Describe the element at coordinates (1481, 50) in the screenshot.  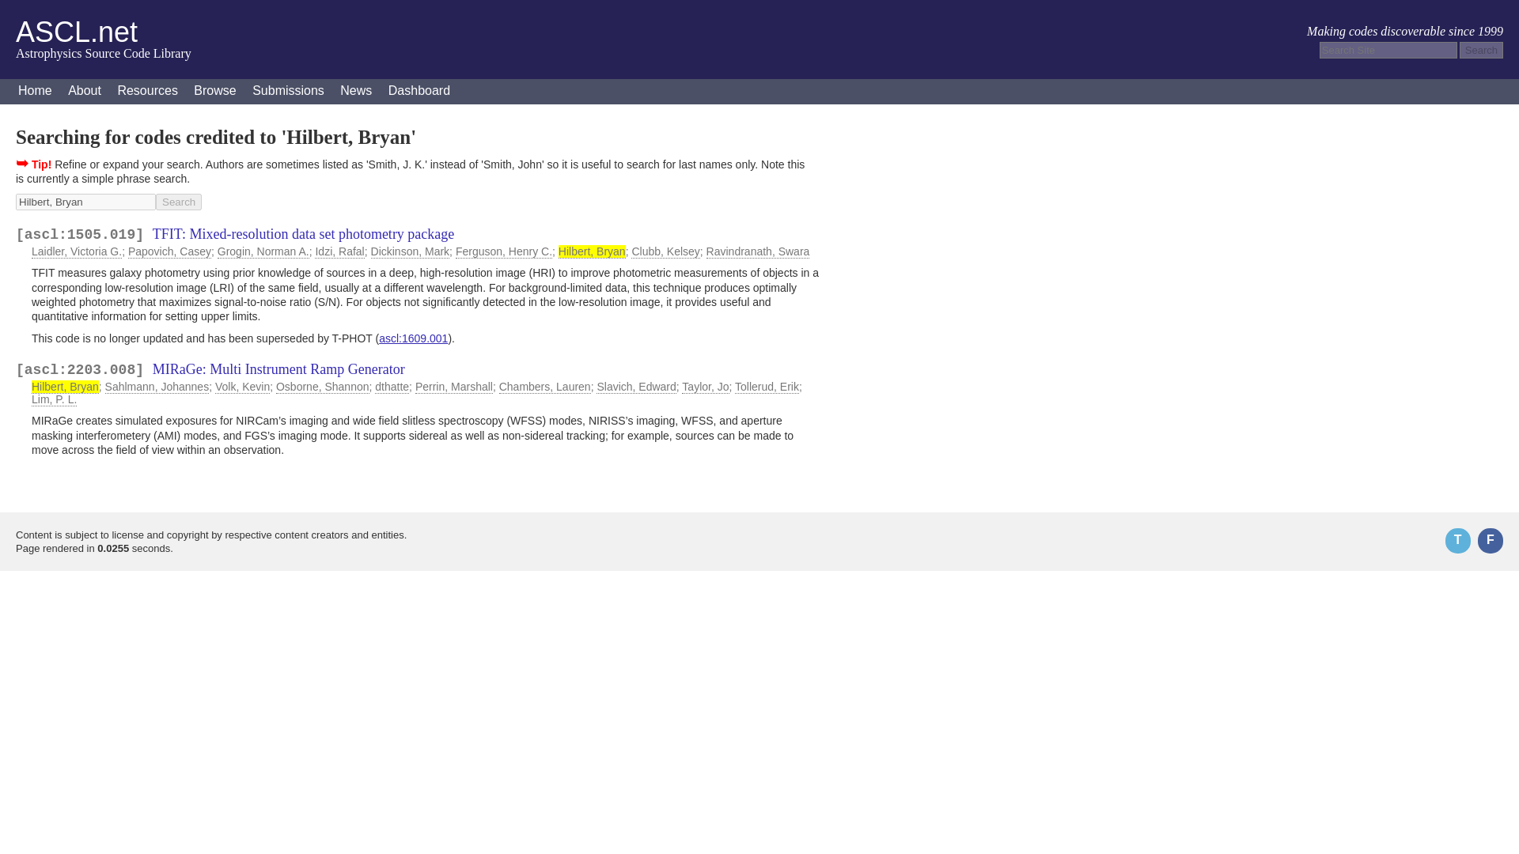
I see `Search` at that location.